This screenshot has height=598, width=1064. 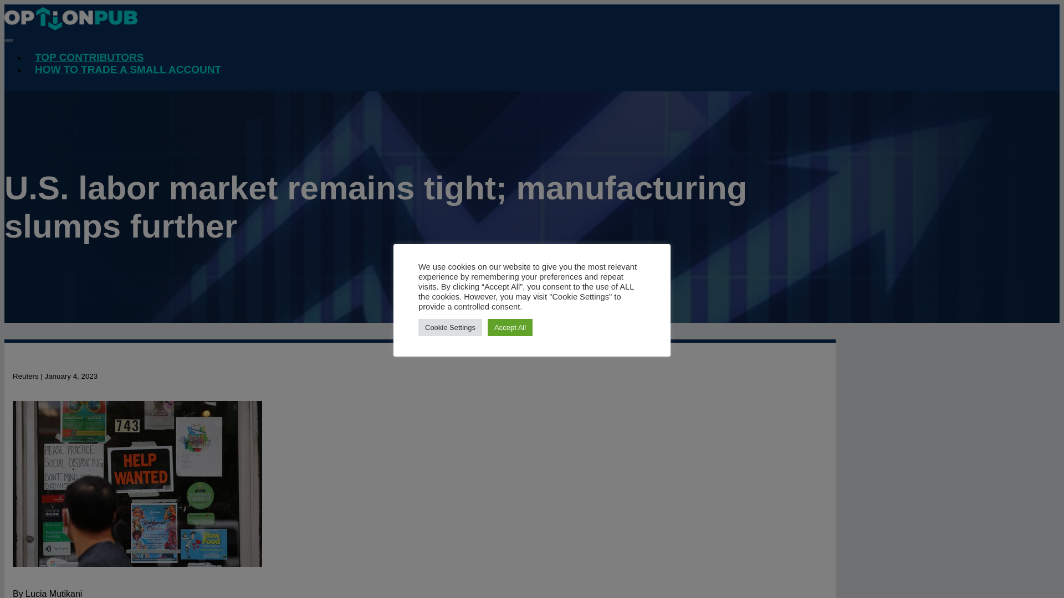 What do you see at coordinates (89, 58) in the screenshot?
I see `TOP CONTRIBUTORS` at bounding box center [89, 58].